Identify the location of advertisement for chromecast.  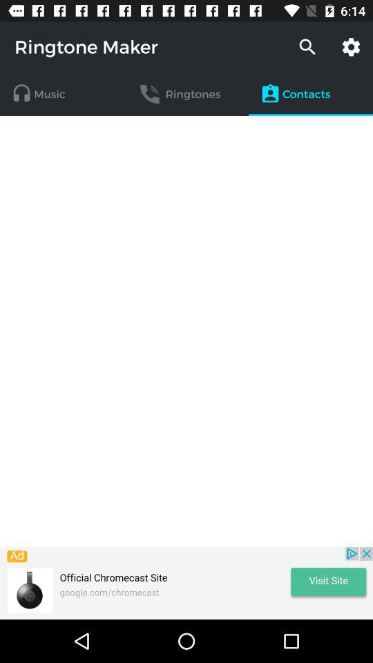
(186, 583).